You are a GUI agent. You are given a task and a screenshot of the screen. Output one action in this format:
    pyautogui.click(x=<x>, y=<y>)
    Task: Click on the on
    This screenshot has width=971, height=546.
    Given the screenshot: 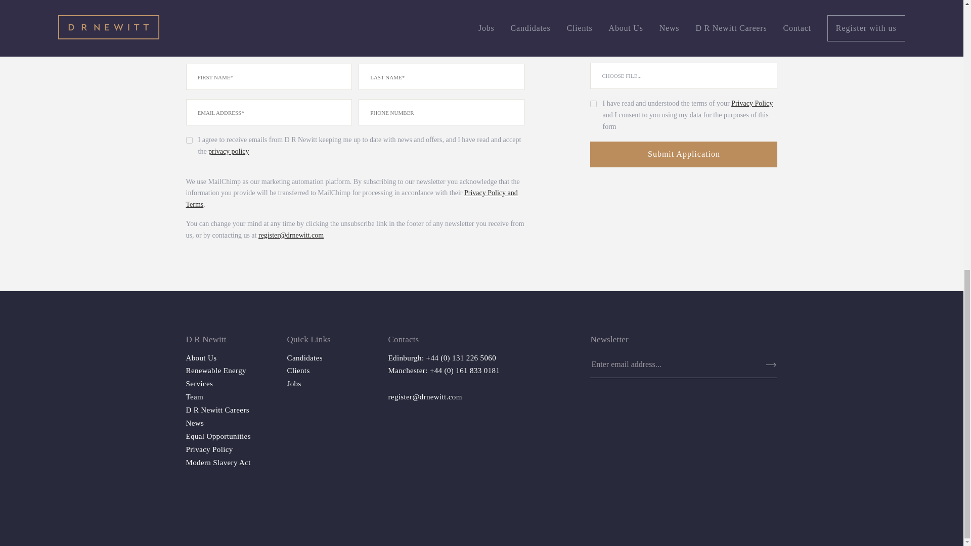 What is the action you would take?
    pyautogui.click(x=189, y=141)
    